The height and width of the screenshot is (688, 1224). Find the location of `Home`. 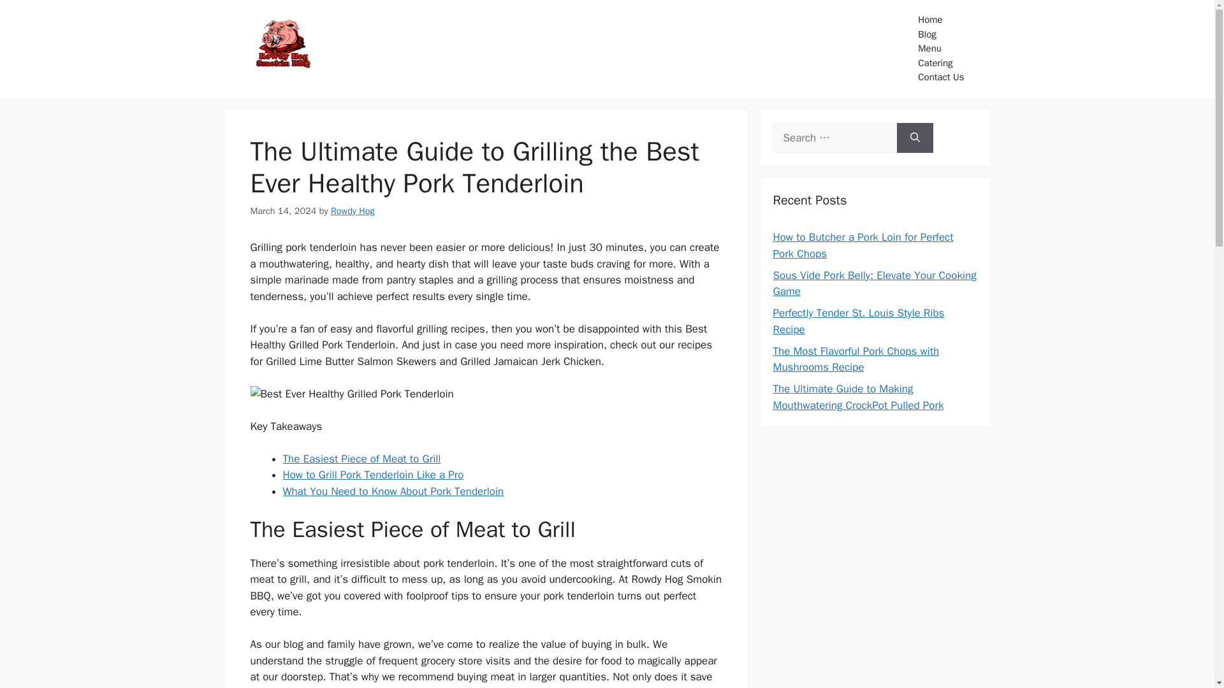

Home is located at coordinates (941, 20).